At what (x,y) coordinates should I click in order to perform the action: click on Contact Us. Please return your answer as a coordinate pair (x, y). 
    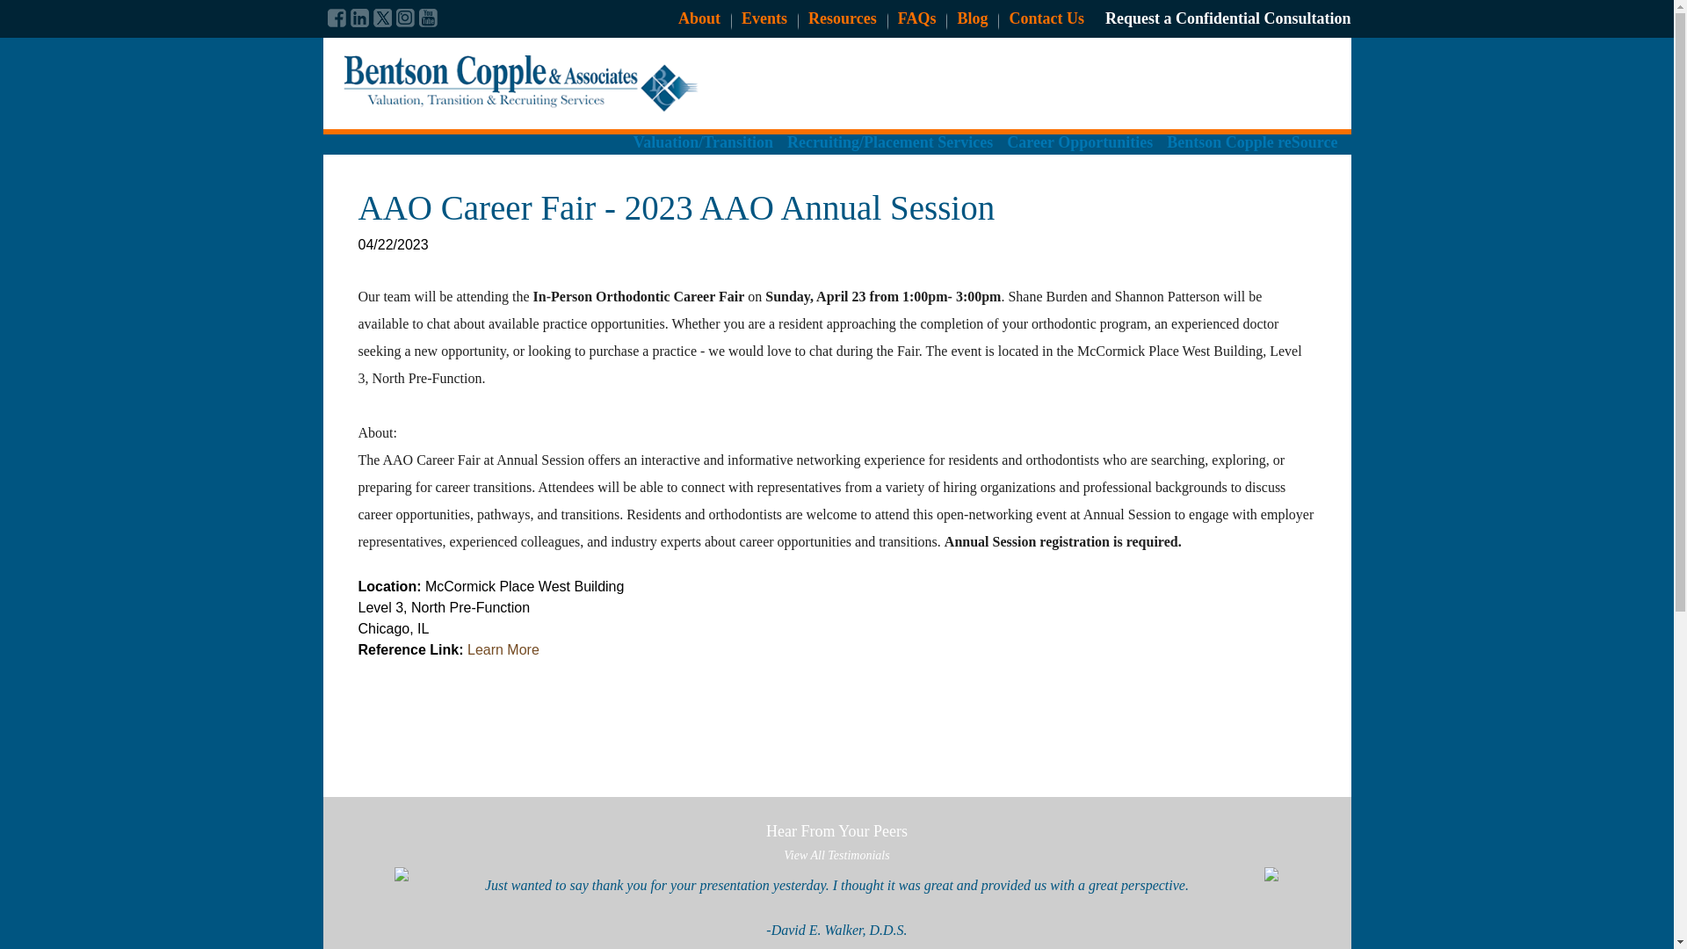
    Looking at the image, I should click on (1046, 18).